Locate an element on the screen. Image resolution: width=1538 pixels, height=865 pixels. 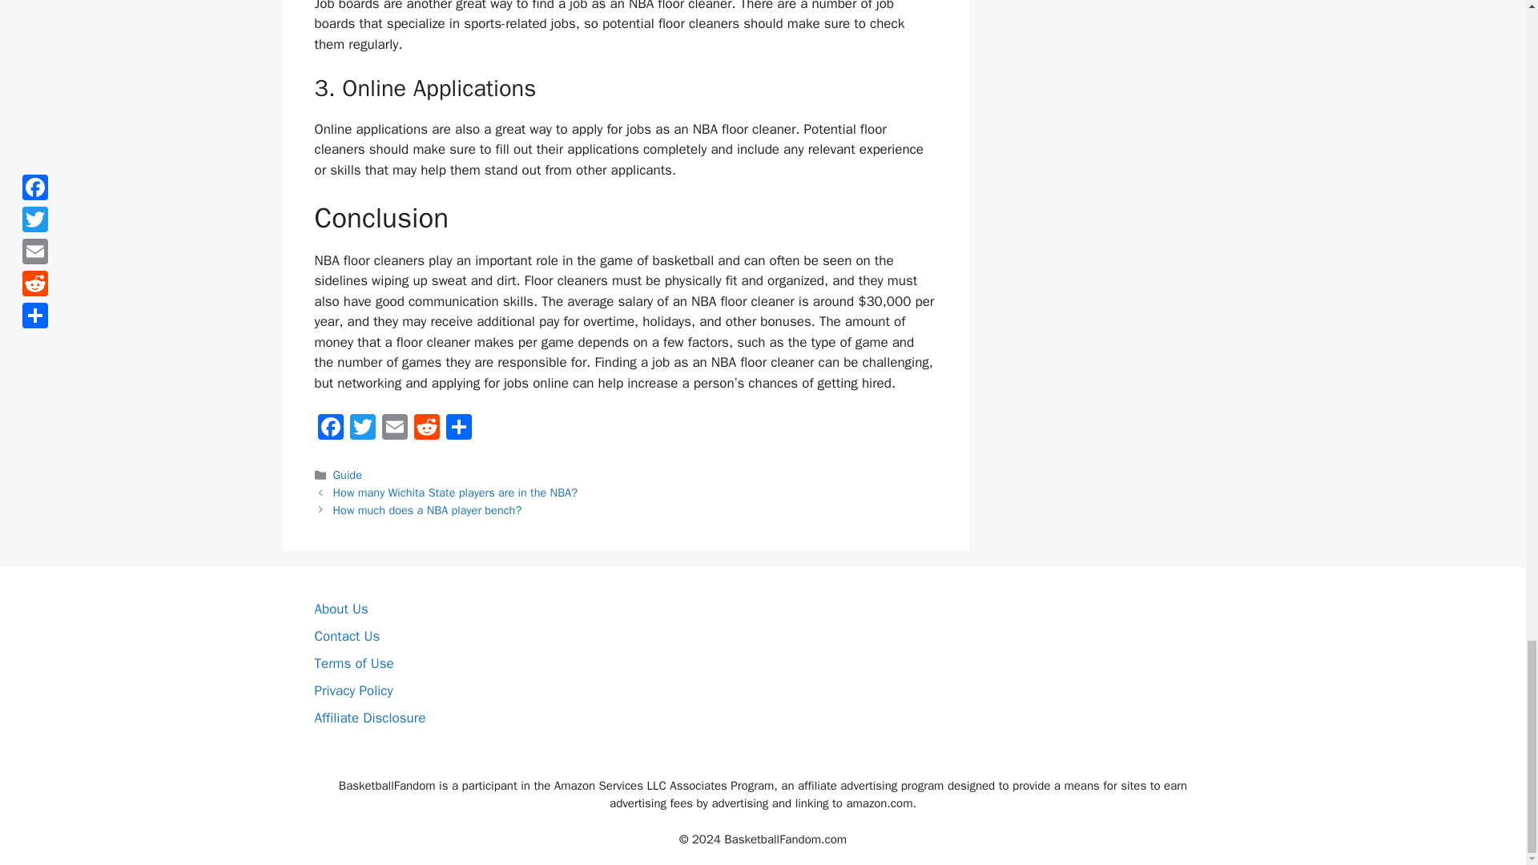
Contact Us is located at coordinates (346, 636).